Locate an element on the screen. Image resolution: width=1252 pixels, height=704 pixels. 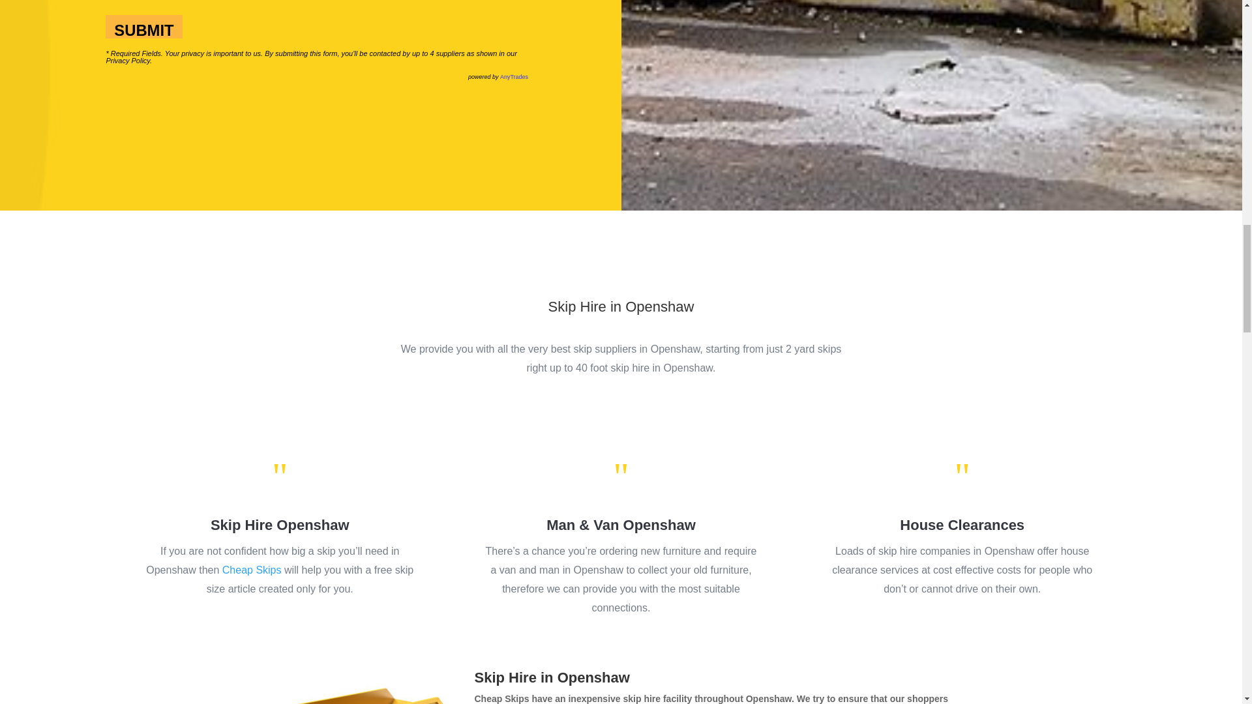
Privacy Policy is located at coordinates (128, 61).